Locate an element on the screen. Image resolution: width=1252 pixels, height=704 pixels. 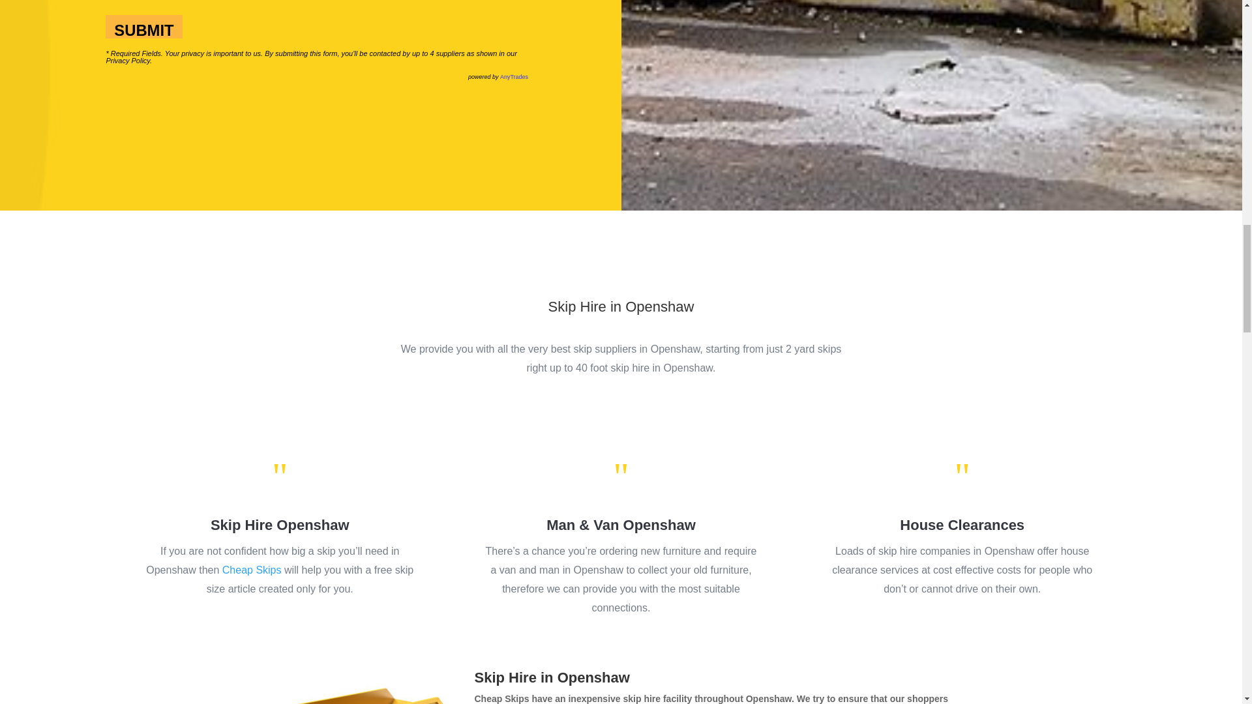
Privacy Policy is located at coordinates (128, 61).